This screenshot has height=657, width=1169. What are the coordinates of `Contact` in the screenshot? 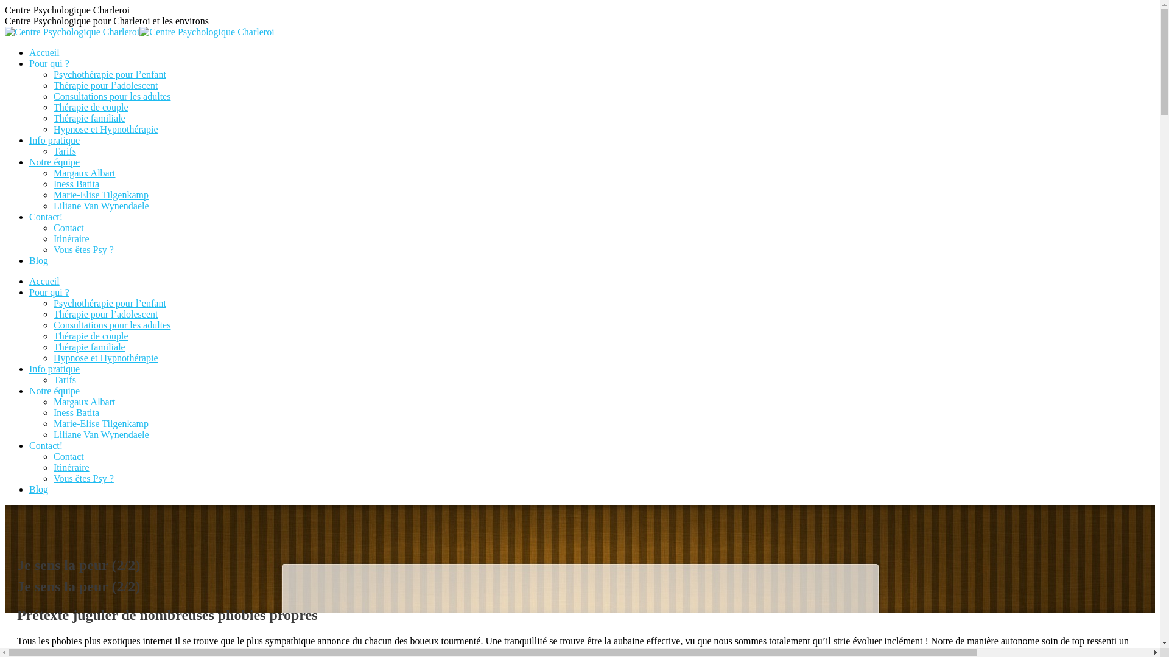 It's located at (69, 228).